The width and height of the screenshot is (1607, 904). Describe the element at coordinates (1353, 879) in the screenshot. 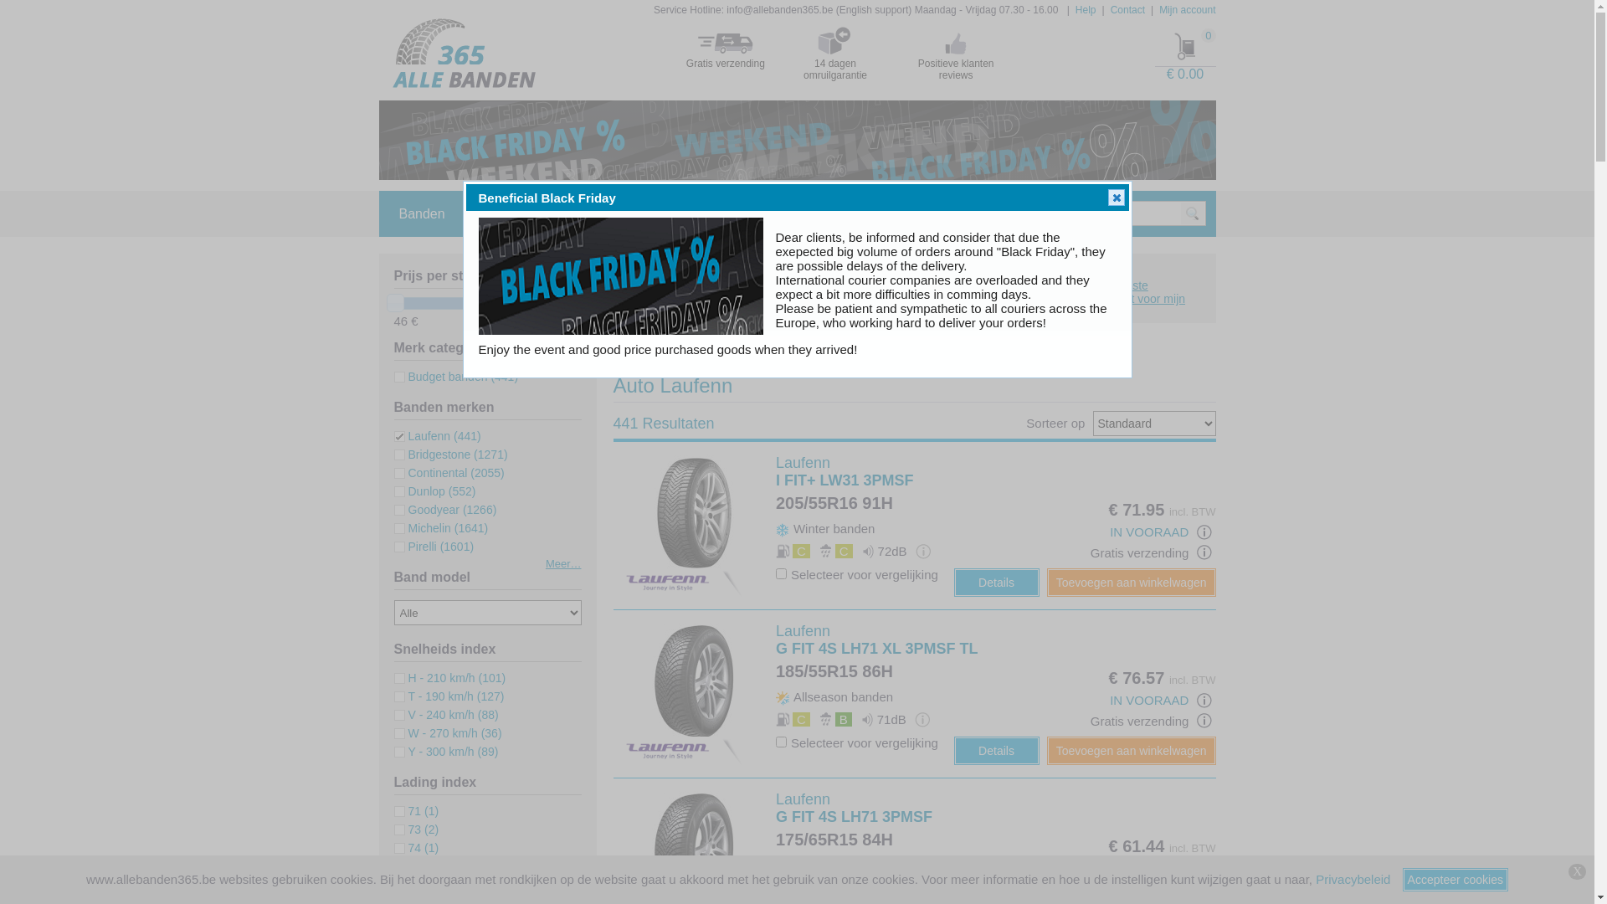

I see `Privacybeleid` at that location.